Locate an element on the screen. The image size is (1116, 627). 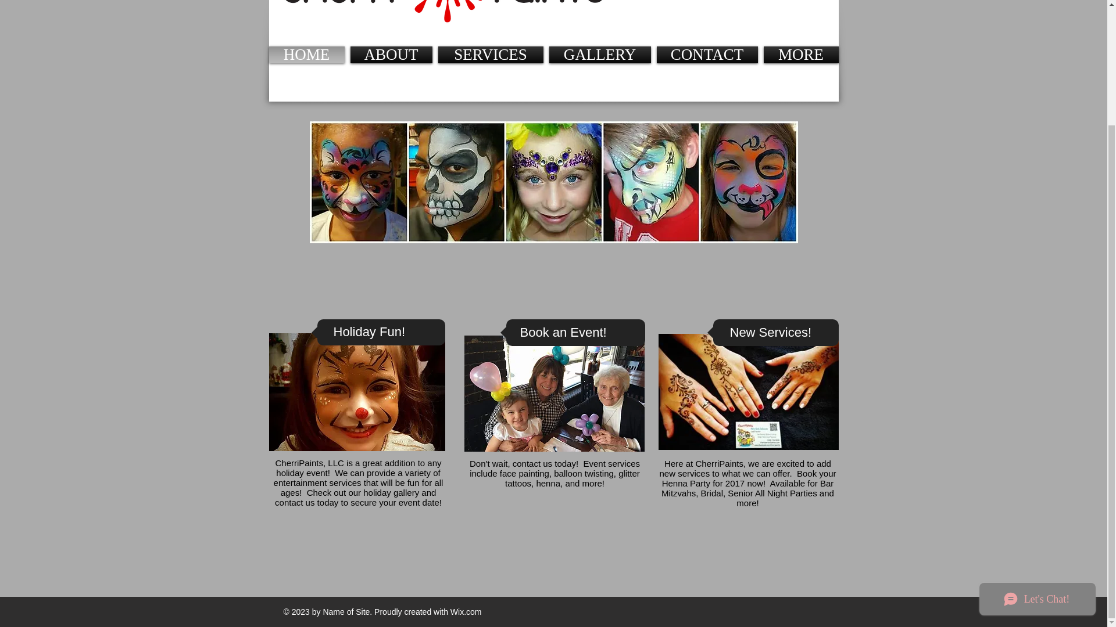
CONTACT is located at coordinates (706, 55).